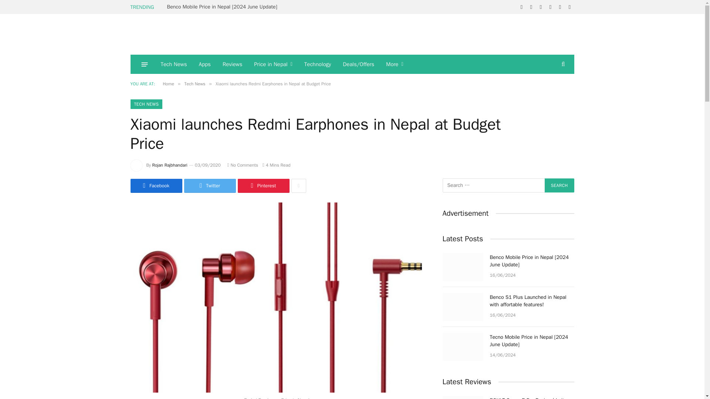 The image size is (710, 399). I want to click on Posts by Rojan Rajbhandari, so click(170, 165).